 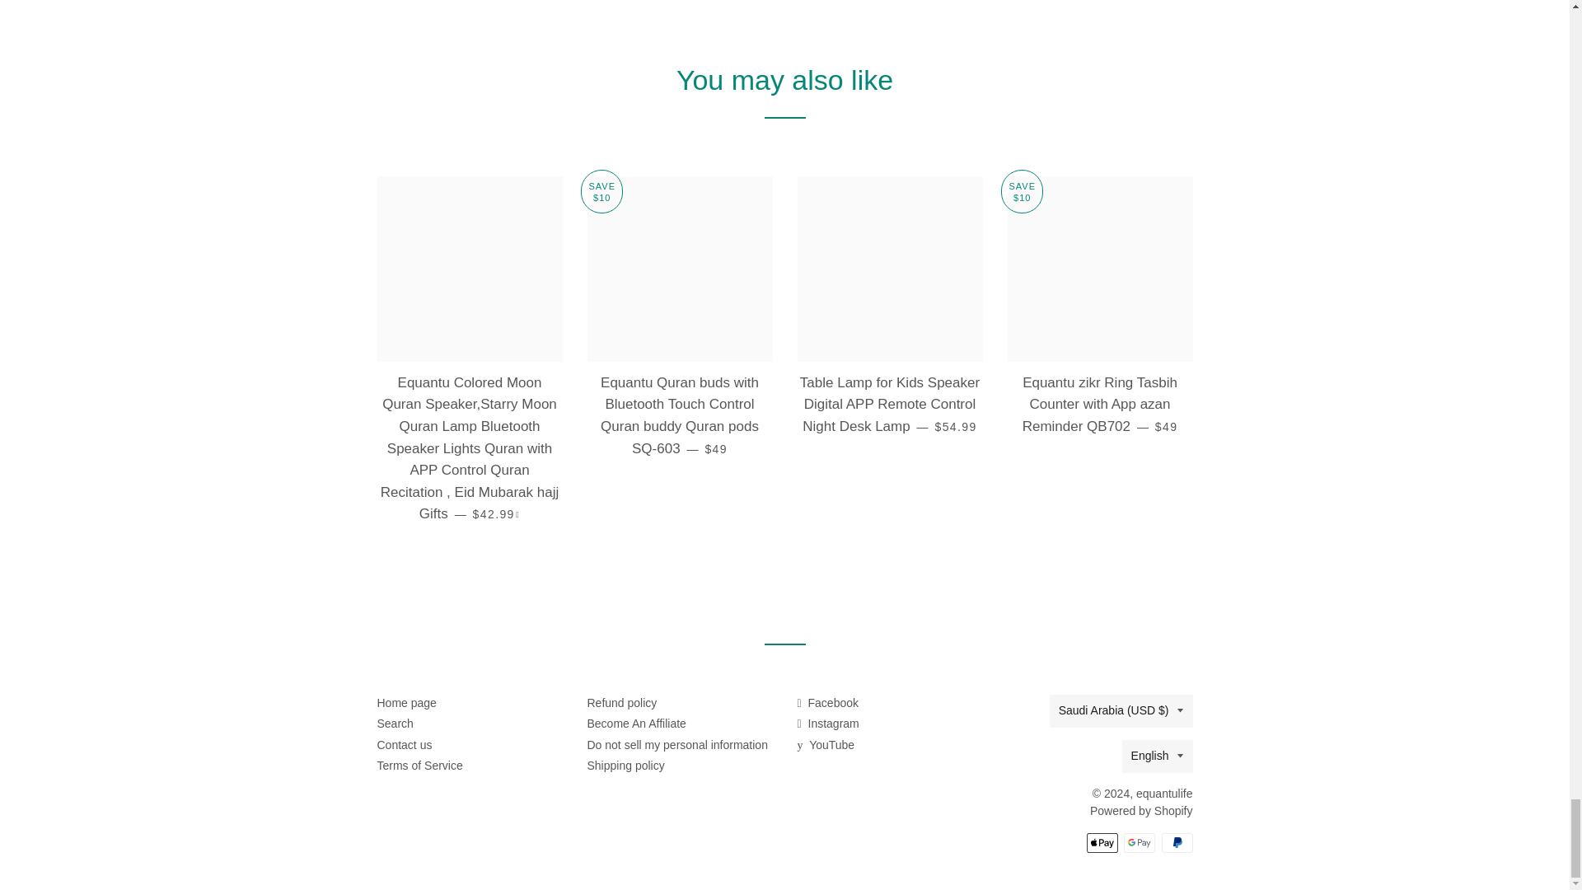 What do you see at coordinates (1139, 842) in the screenshot?
I see `Google Pay` at bounding box center [1139, 842].